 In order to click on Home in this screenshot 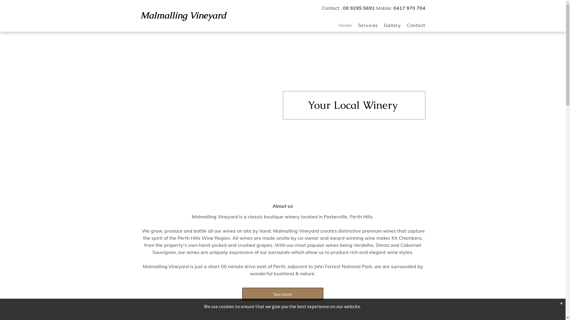, I will do `click(342, 25)`.